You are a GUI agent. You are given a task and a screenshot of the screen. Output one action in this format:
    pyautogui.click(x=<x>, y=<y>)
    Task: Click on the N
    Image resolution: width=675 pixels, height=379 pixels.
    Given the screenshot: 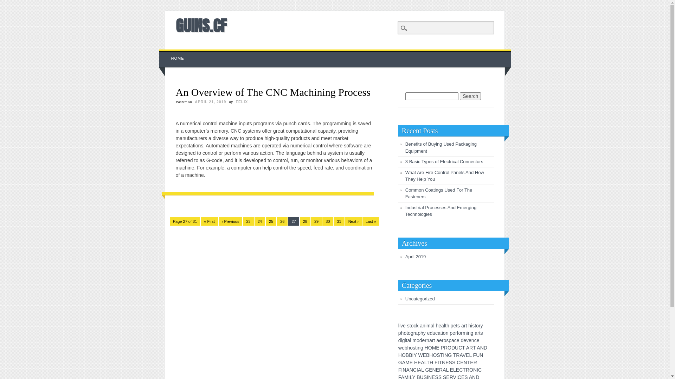 What is the action you would take?
    pyautogui.click(x=465, y=363)
    